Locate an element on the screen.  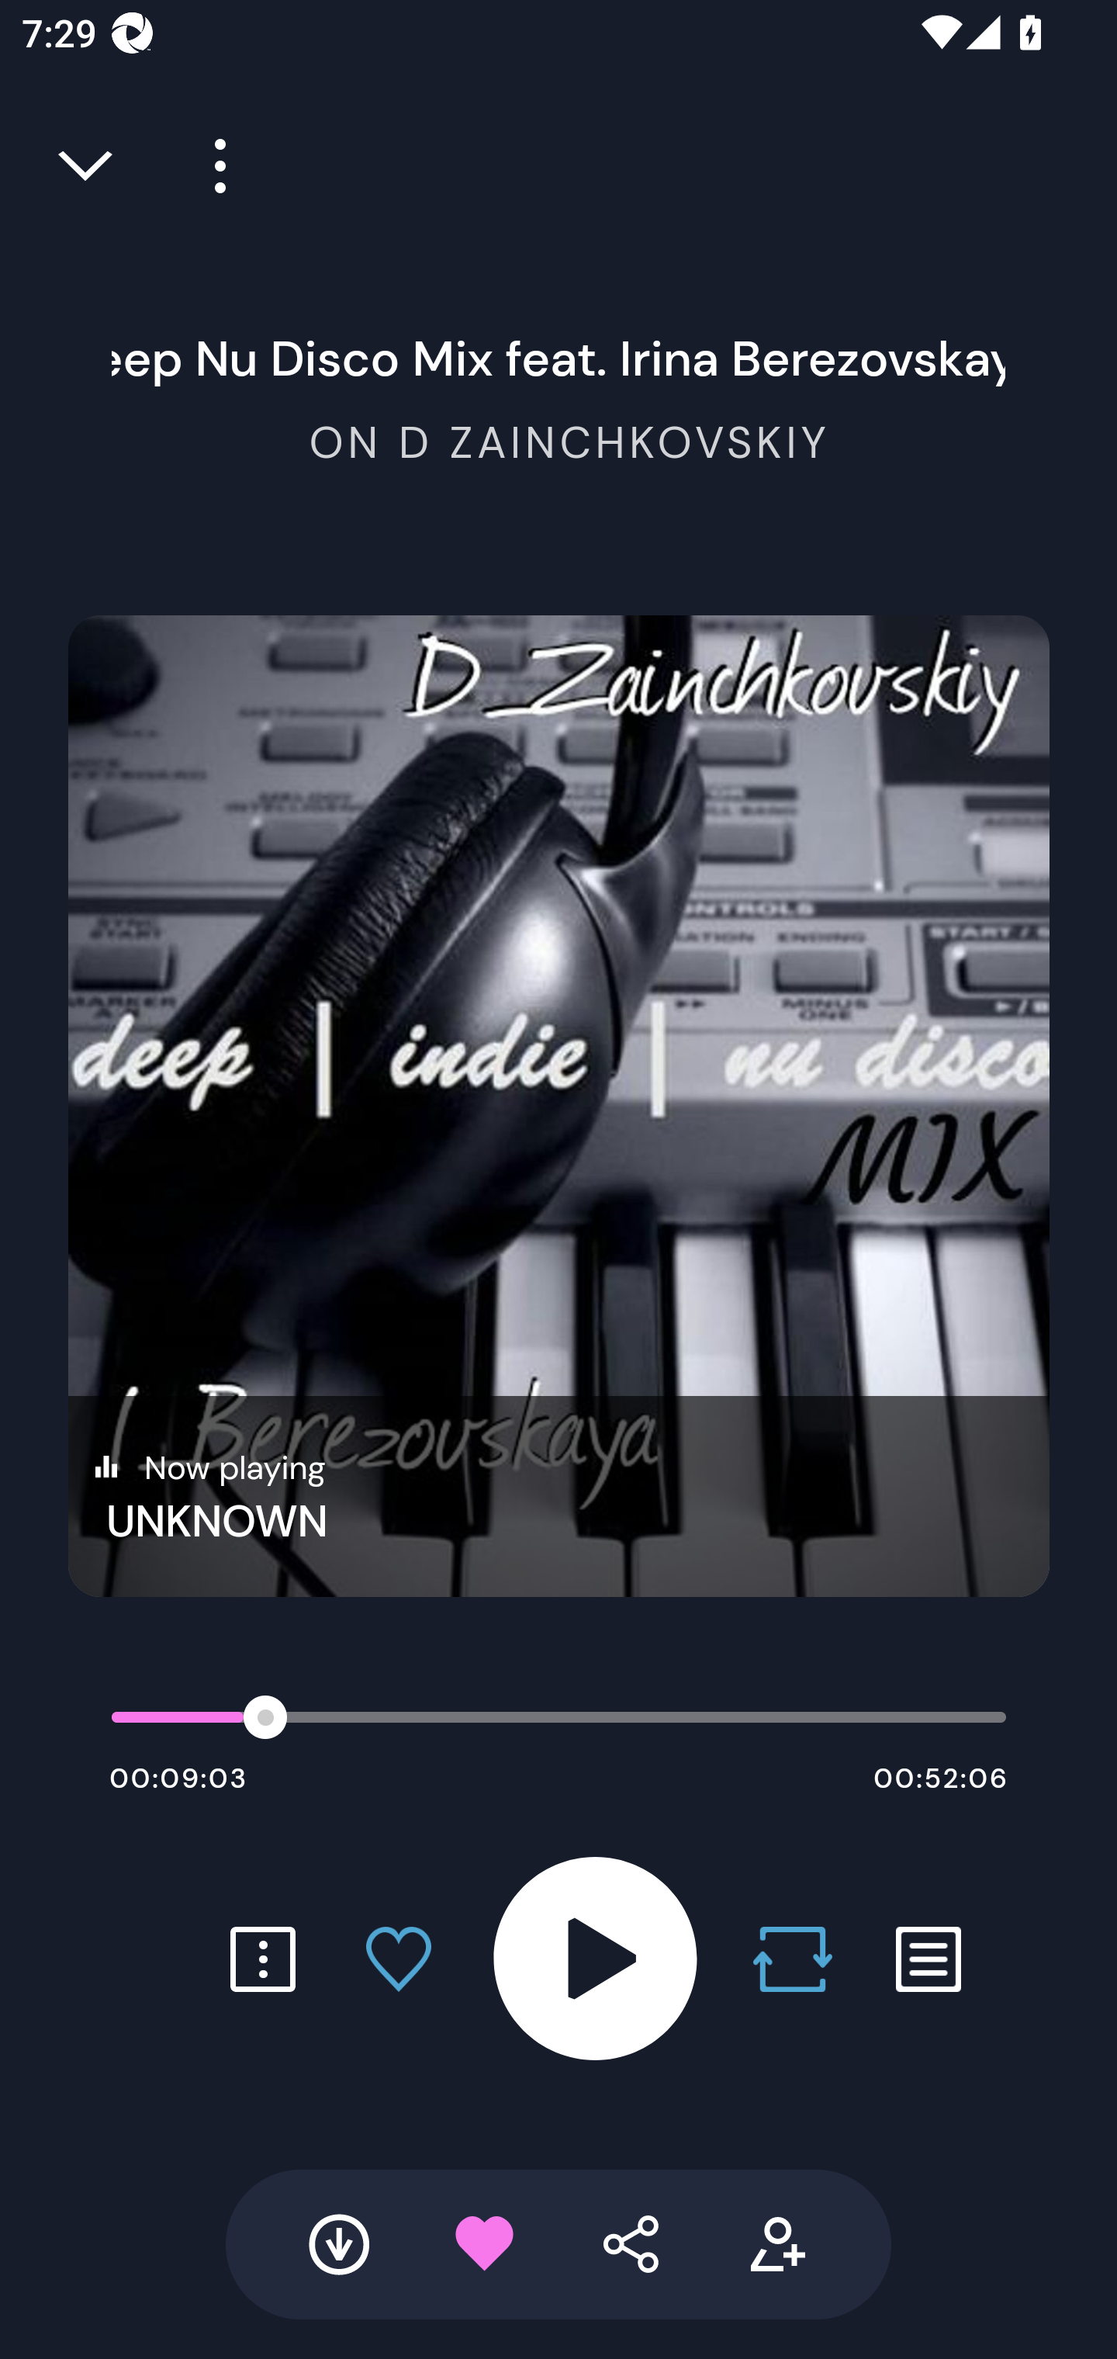
Close full player is located at coordinates (88, 166).